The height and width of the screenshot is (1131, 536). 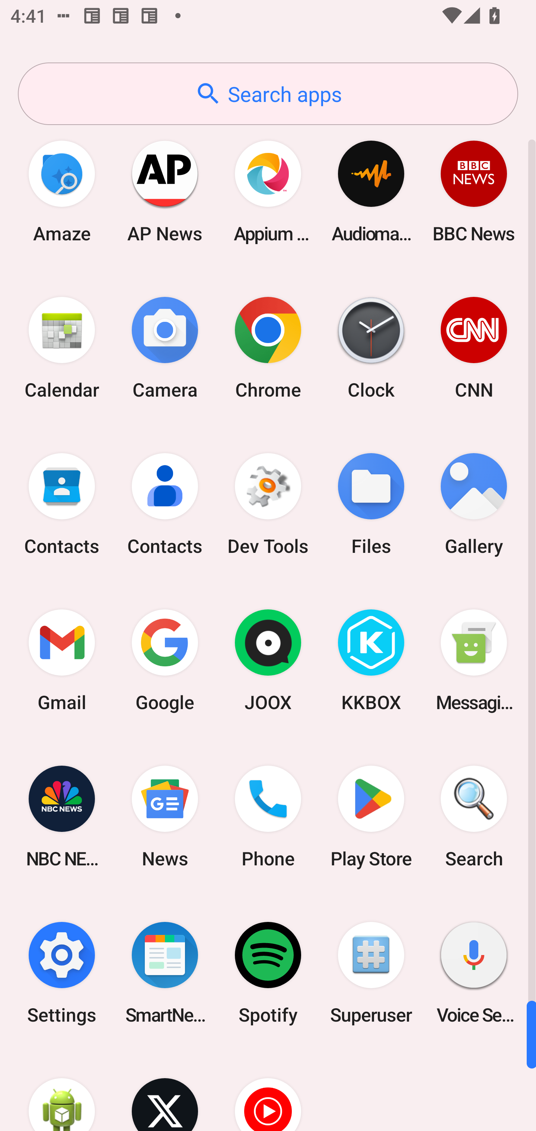 What do you see at coordinates (165, 191) in the screenshot?
I see `AP News` at bounding box center [165, 191].